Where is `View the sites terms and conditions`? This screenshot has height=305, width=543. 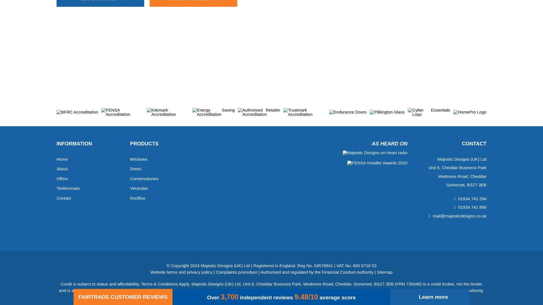
View the sites terms and conditions is located at coordinates (181, 272).